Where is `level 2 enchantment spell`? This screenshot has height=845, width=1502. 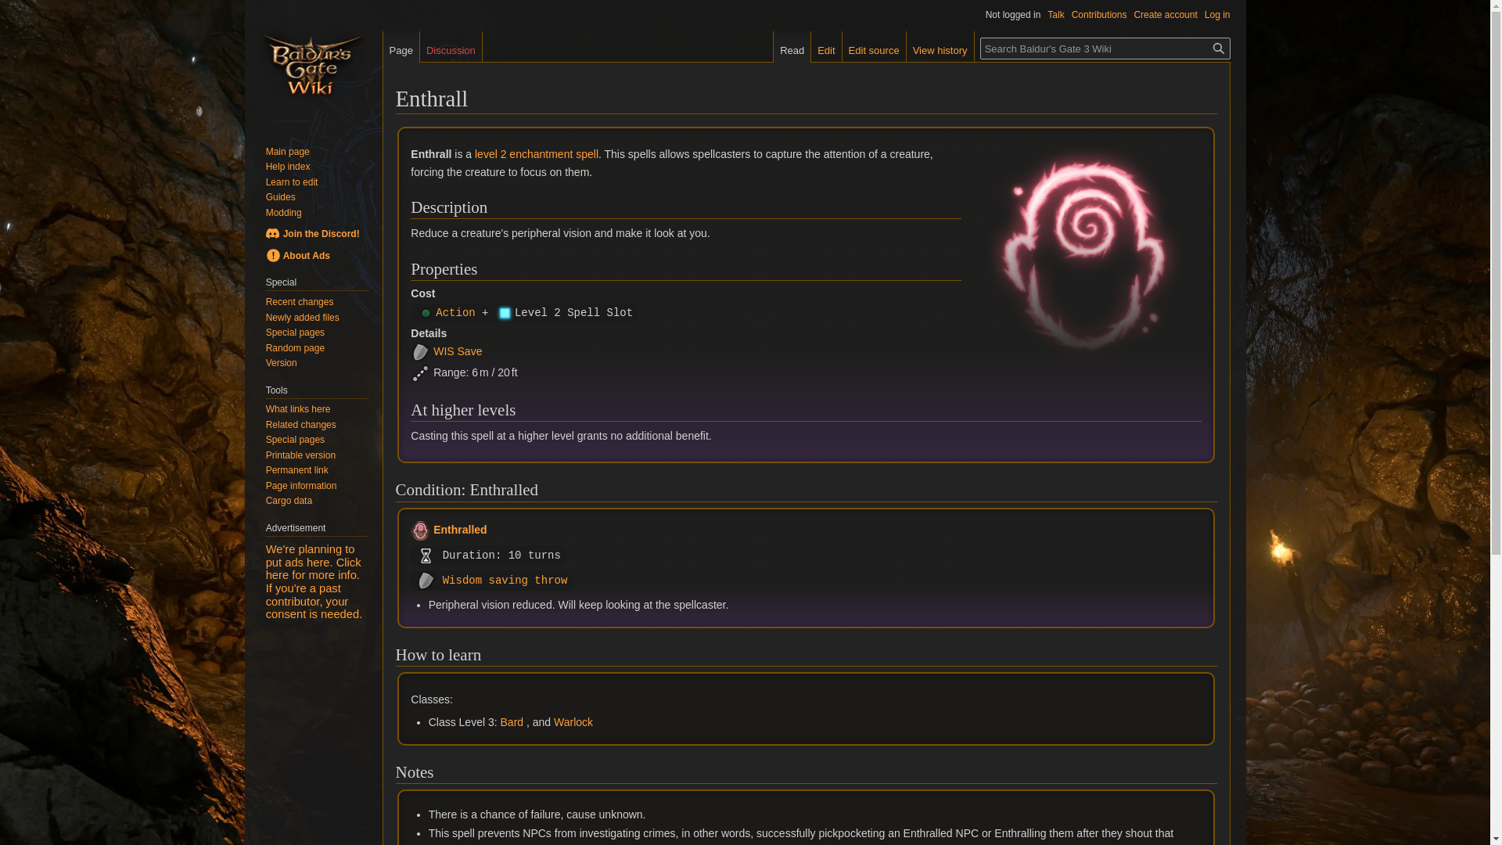 level 2 enchantment spell is located at coordinates (536, 154).